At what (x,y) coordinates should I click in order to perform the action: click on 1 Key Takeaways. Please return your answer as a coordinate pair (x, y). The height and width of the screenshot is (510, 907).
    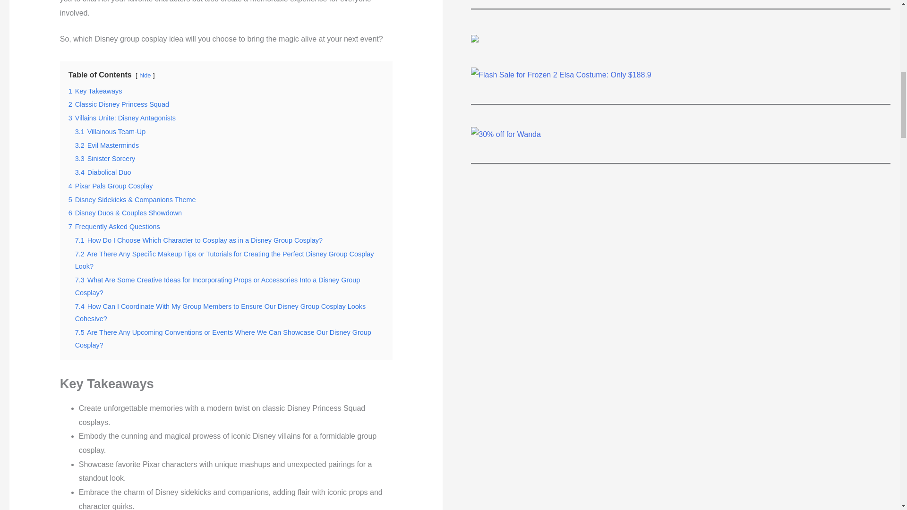
    Looking at the image, I should click on (95, 91).